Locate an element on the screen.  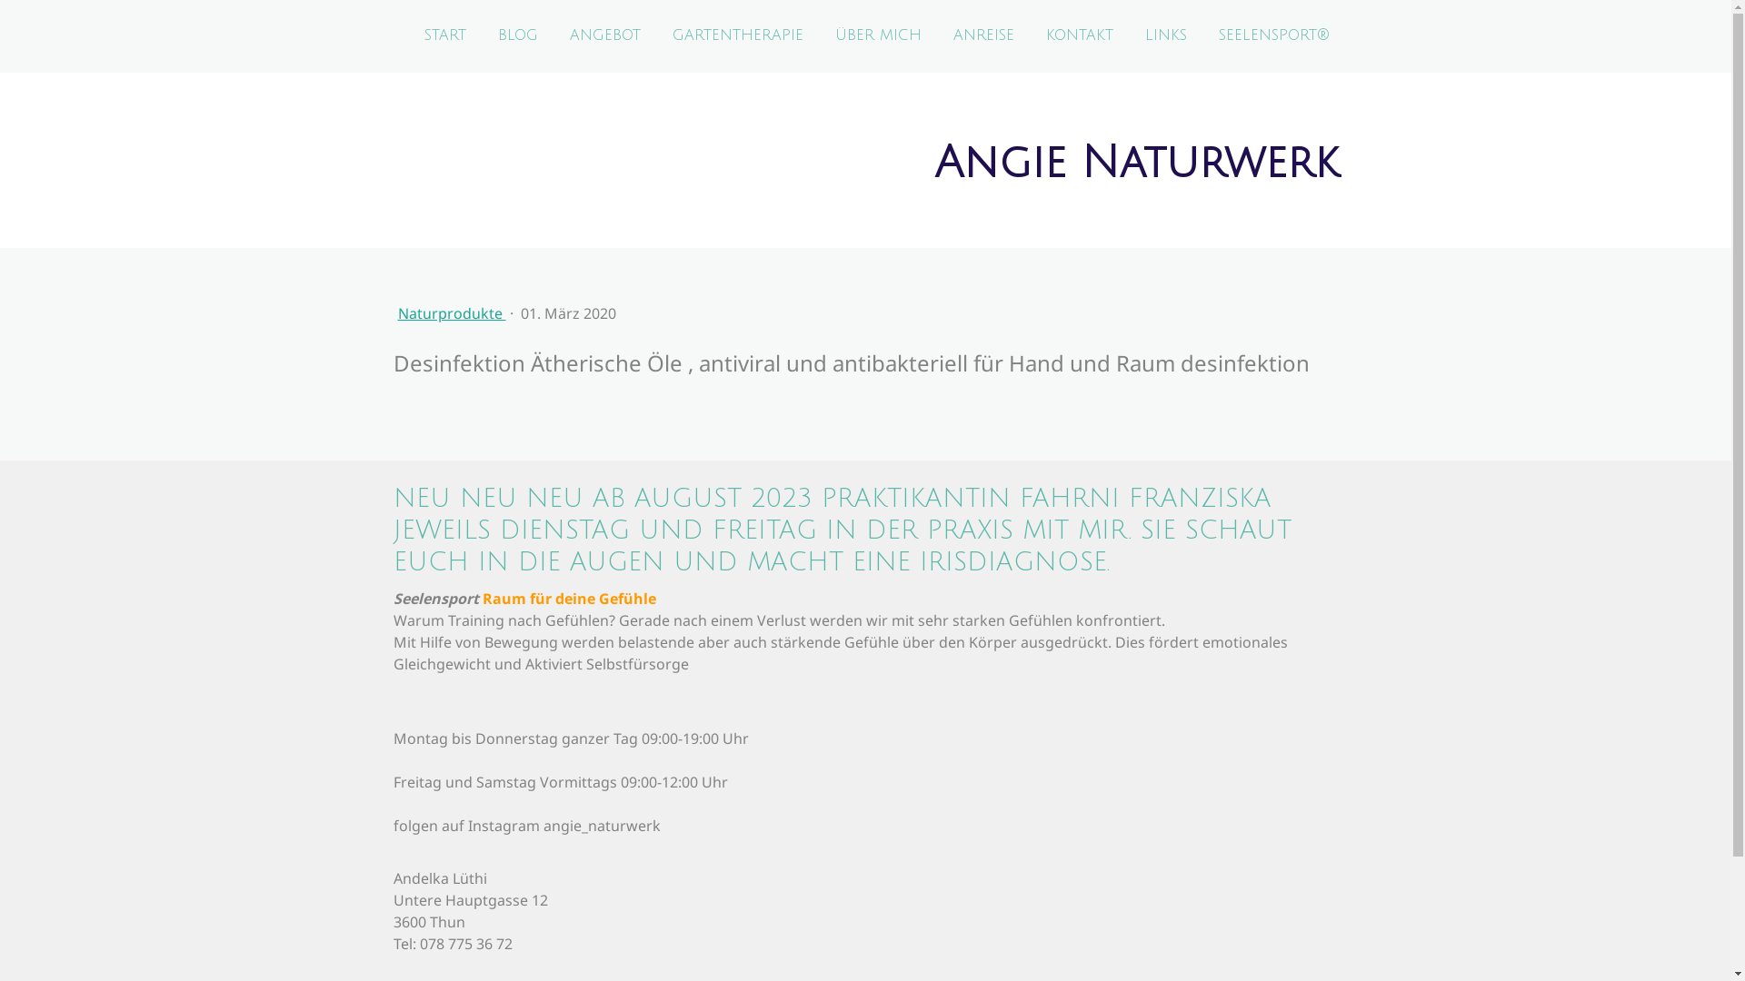
START is located at coordinates (445, 36).